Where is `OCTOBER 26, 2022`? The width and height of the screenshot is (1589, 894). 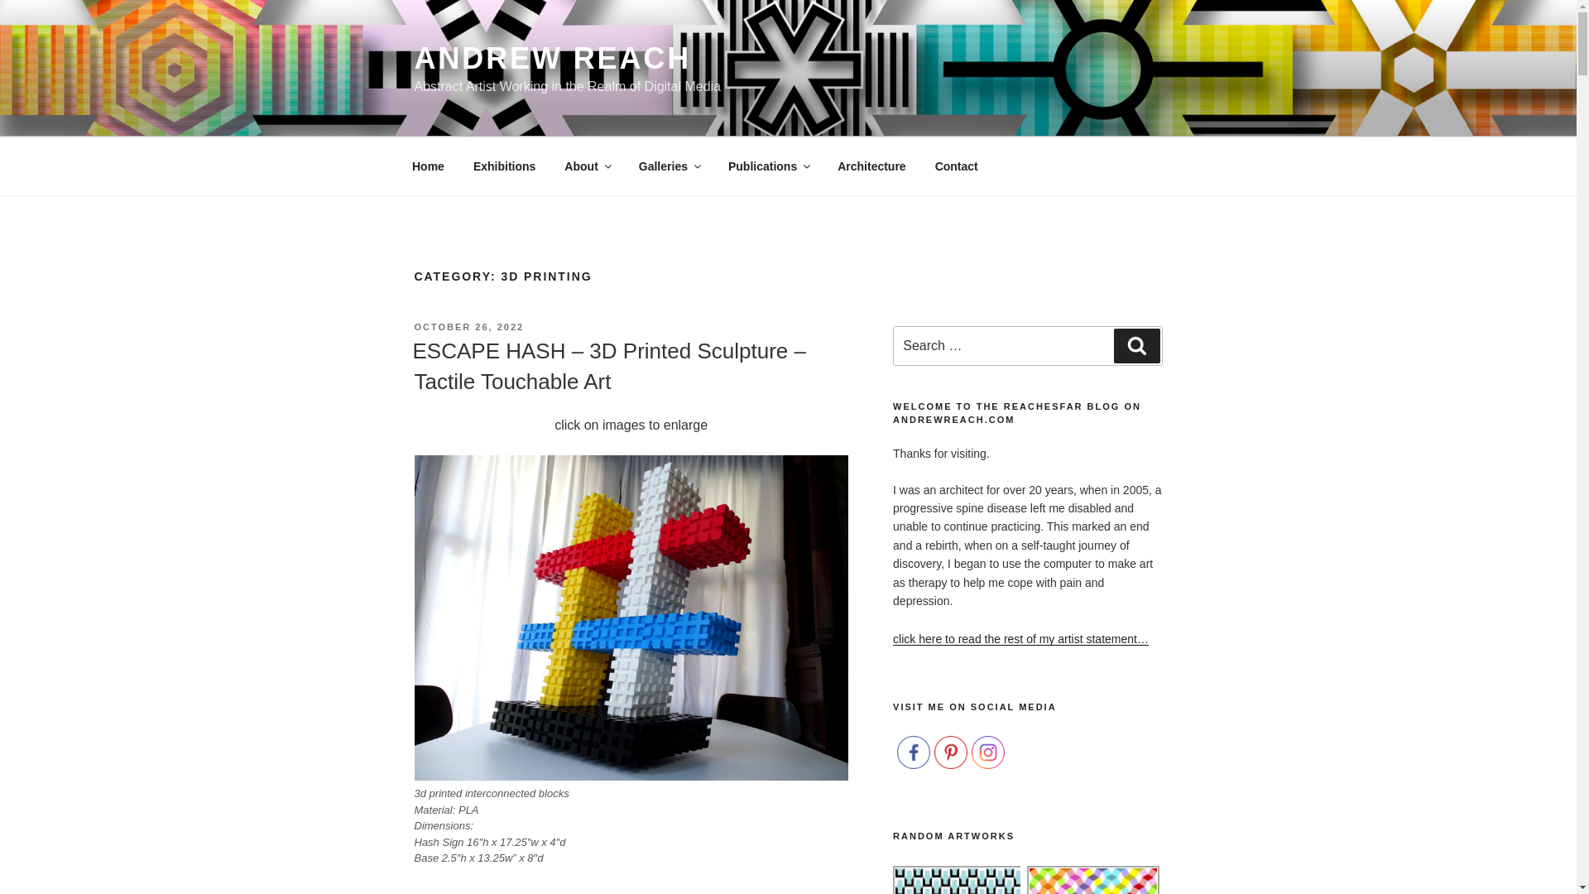
OCTOBER 26, 2022 is located at coordinates (468, 326).